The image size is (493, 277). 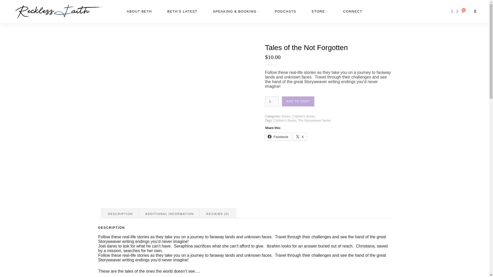 I want to click on Click to share on Facebook, so click(x=278, y=136).